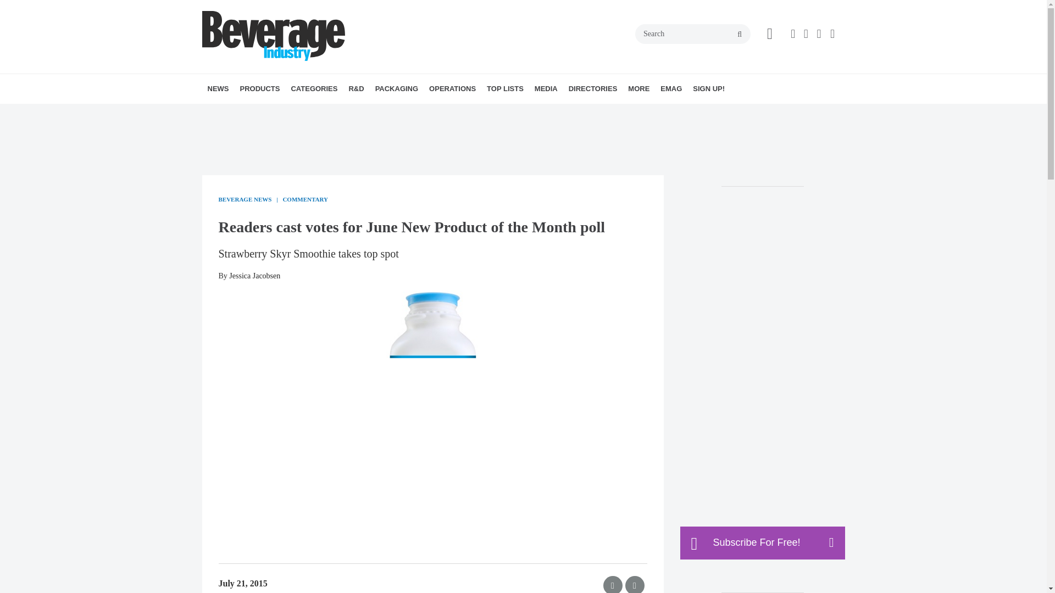  I want to click on NEWS, so click(218, 89).